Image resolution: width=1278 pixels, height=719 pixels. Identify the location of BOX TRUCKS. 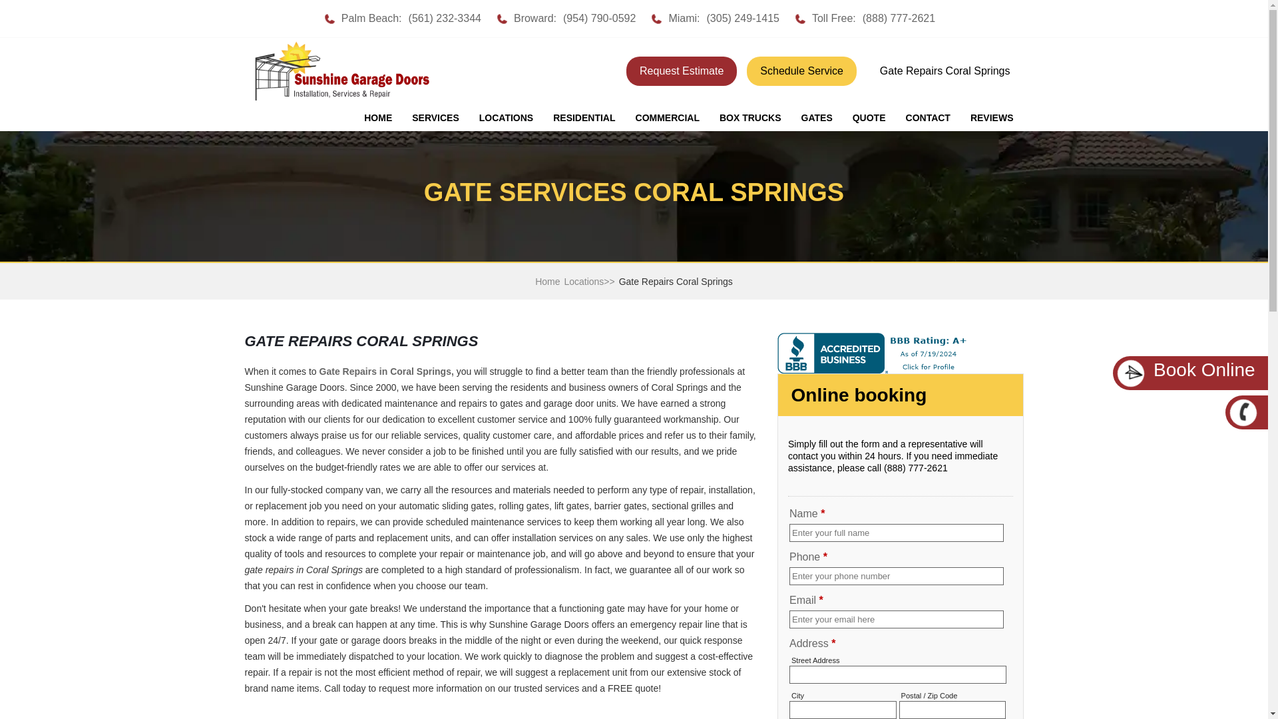
(749, 118).